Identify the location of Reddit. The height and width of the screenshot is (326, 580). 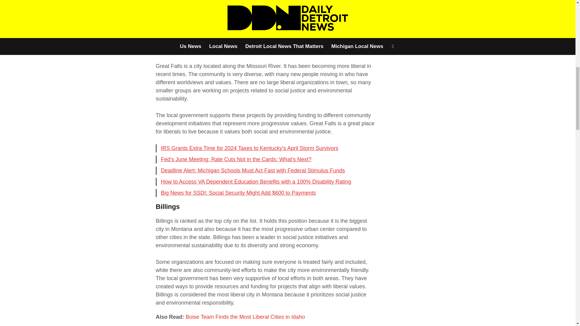
(108, 24).